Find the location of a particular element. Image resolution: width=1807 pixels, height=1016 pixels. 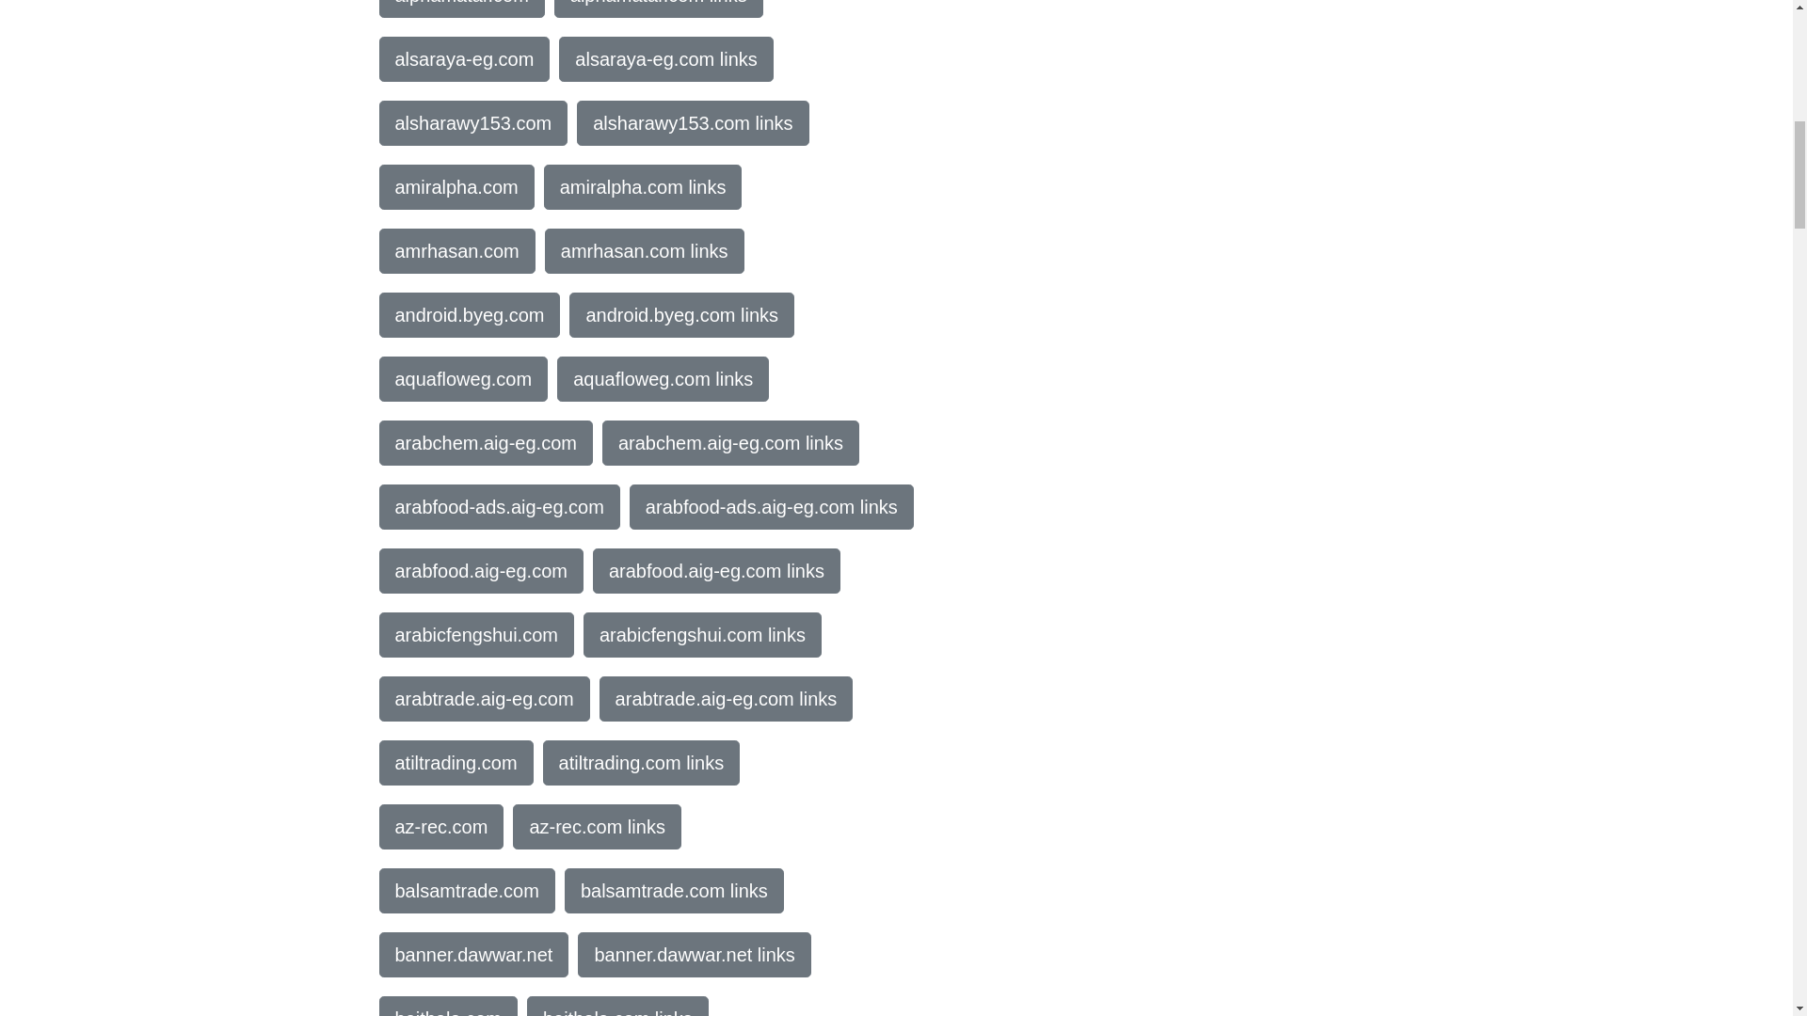

alphamatar.com links is located at coordinates (659, 9).